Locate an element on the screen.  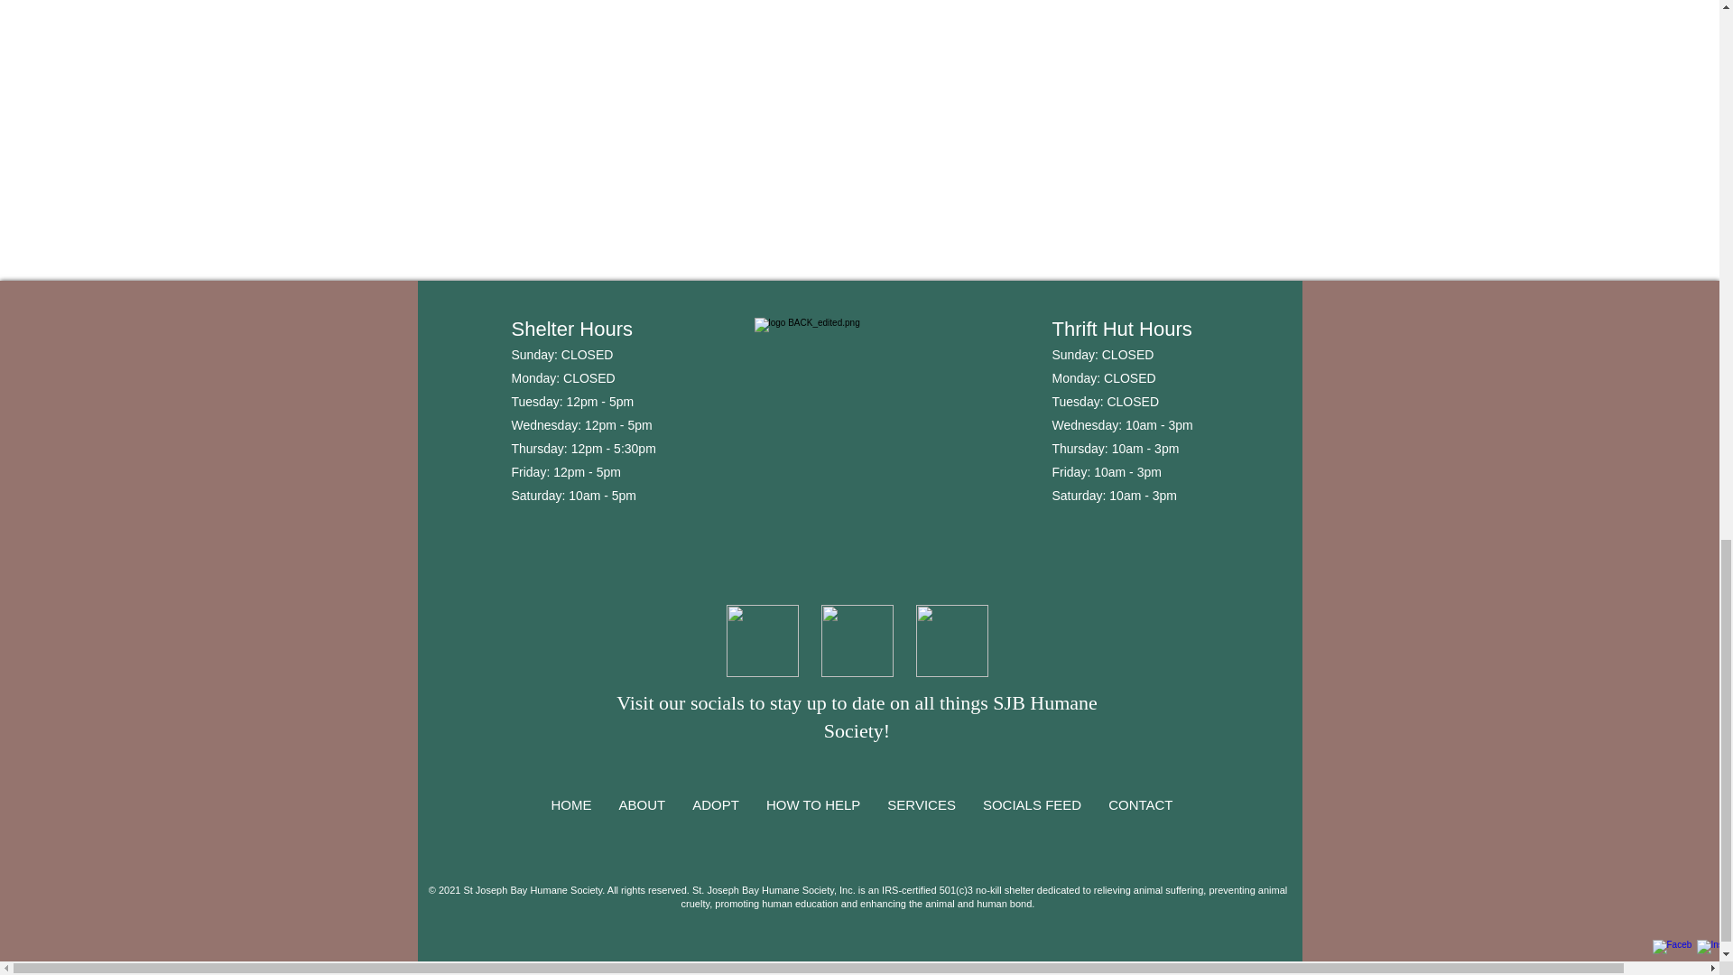
SERVICES is located at coordinates (921, 818).